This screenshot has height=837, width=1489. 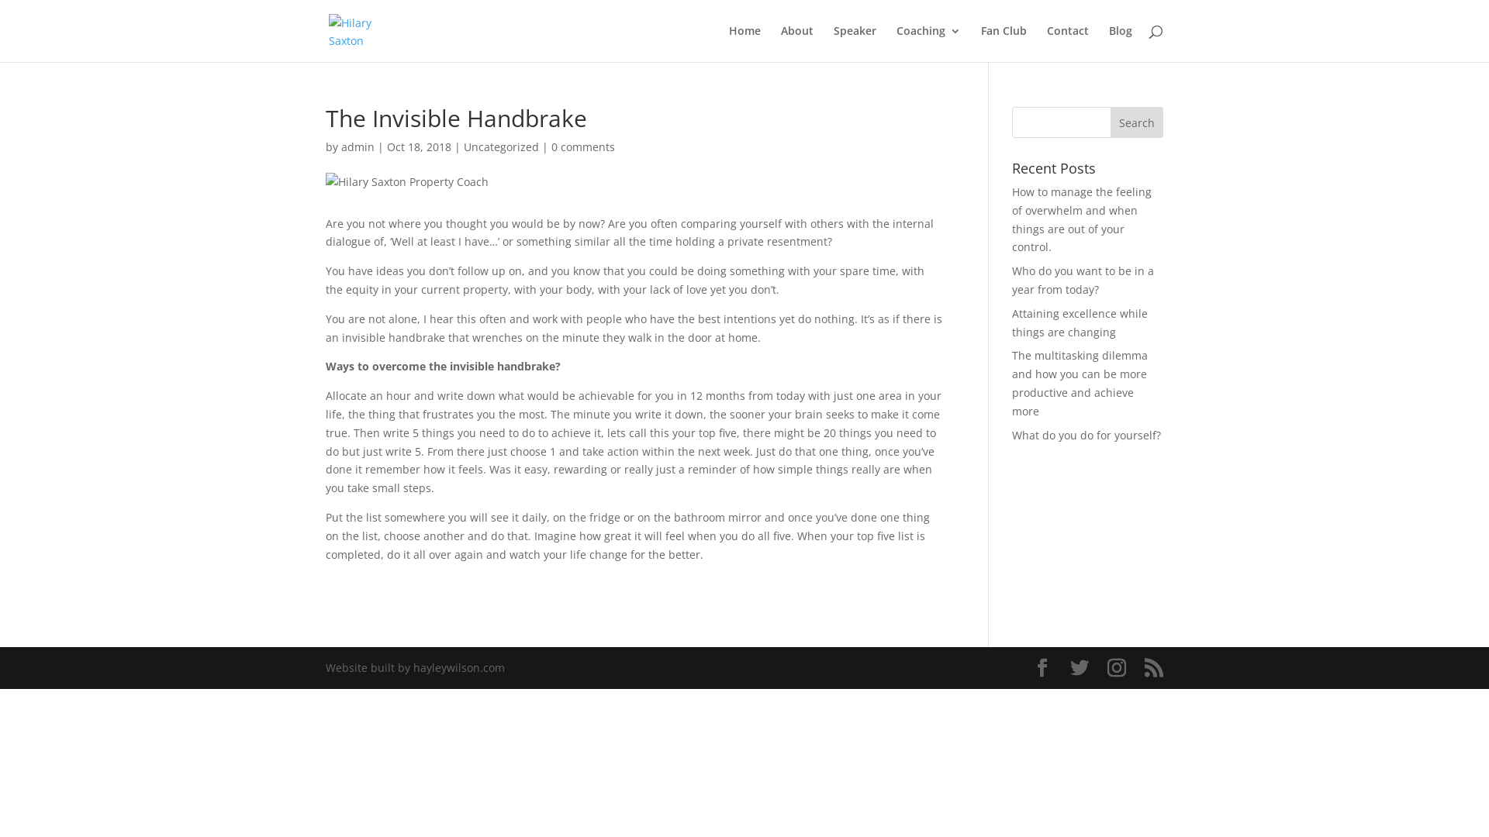 I want to click on admin, so click(x=358, y=147).